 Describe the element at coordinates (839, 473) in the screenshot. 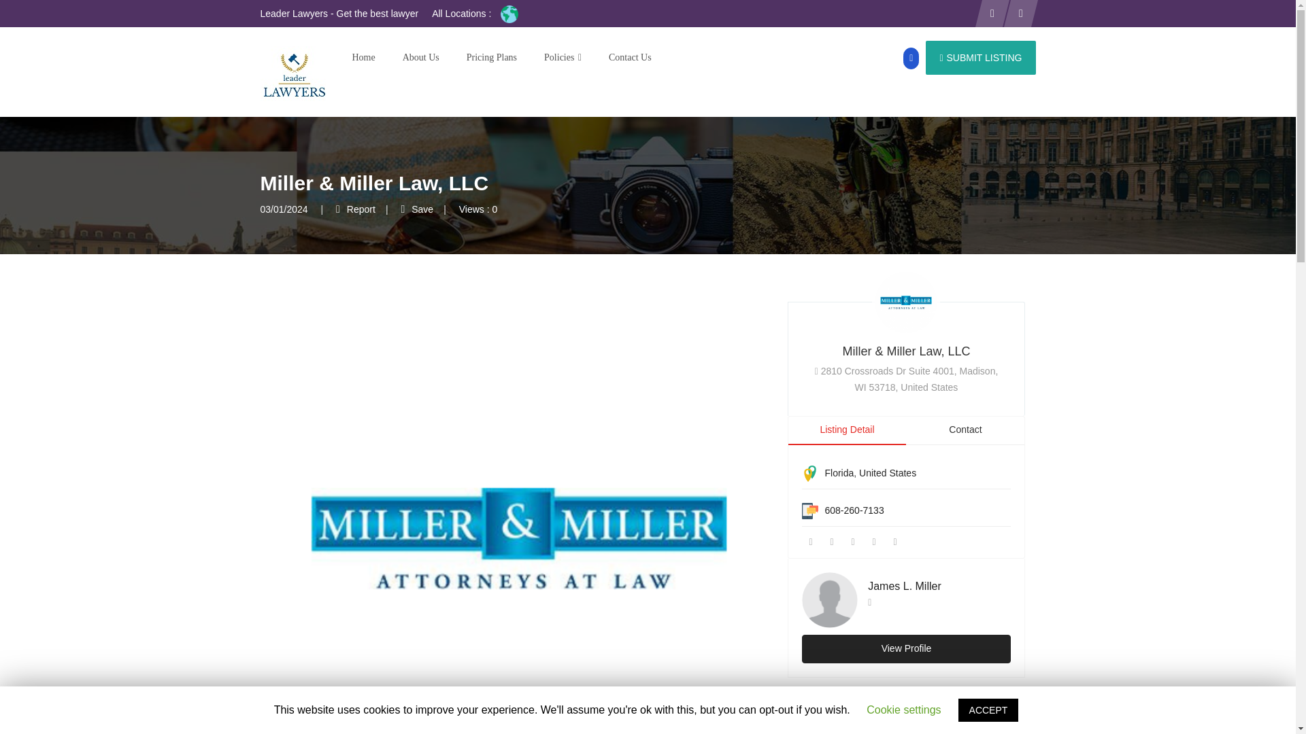

I see `Florida` at that location.